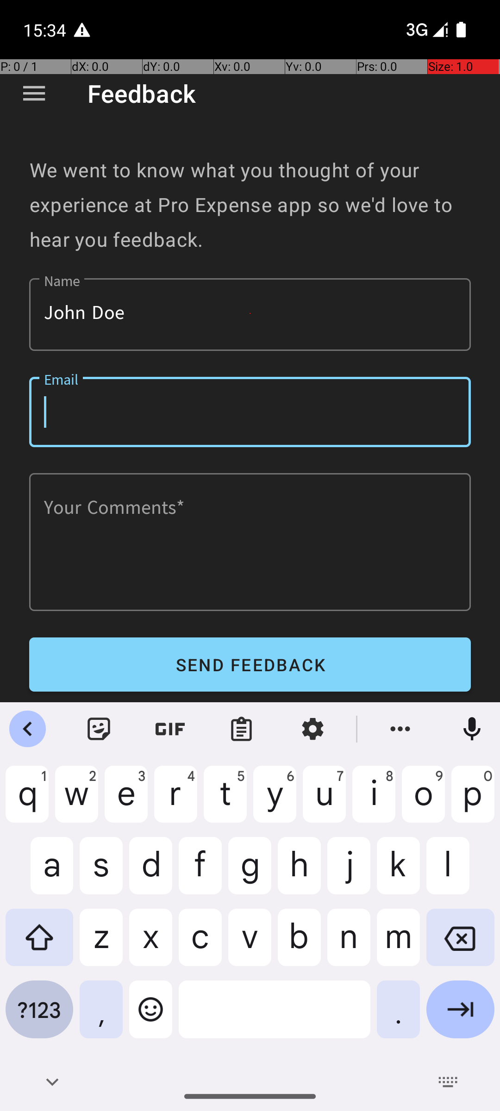  Describe the element at coordinates (400, 729) in the screenshot. I see `More features` at that location.